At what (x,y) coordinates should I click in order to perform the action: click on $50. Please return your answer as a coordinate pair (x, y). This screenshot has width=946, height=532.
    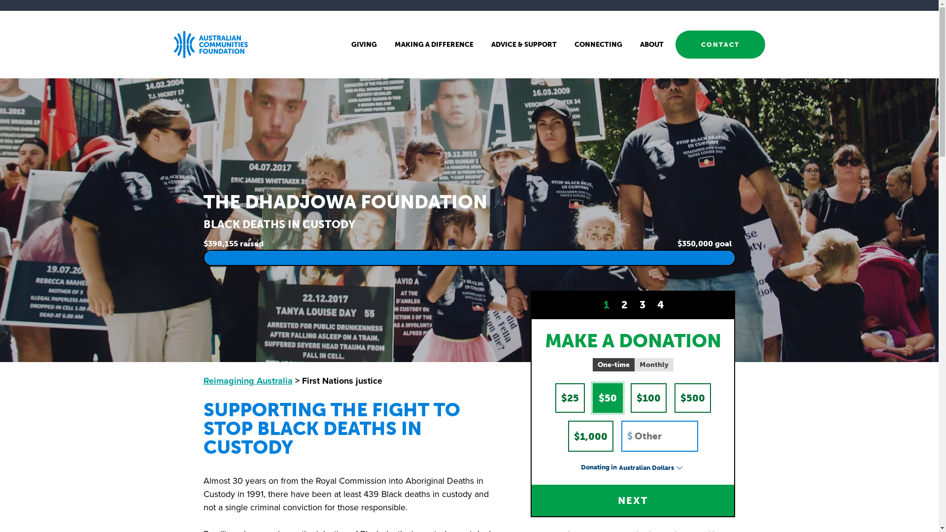
    Looking at the image, I should click on (608, 398).